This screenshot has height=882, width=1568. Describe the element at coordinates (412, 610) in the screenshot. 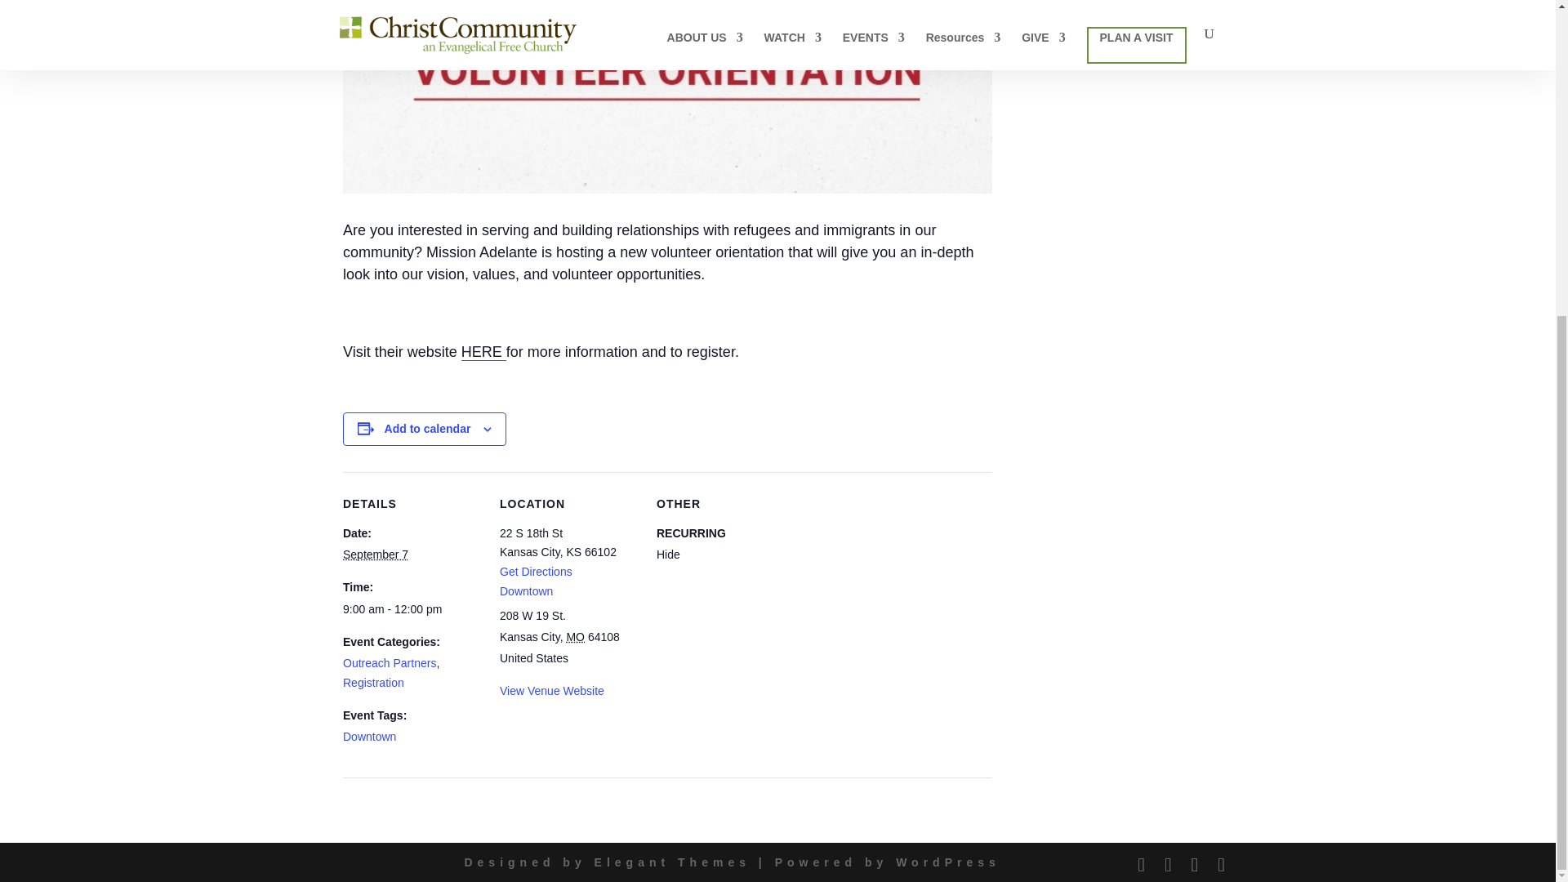

I see `2024-09-07` at that location.